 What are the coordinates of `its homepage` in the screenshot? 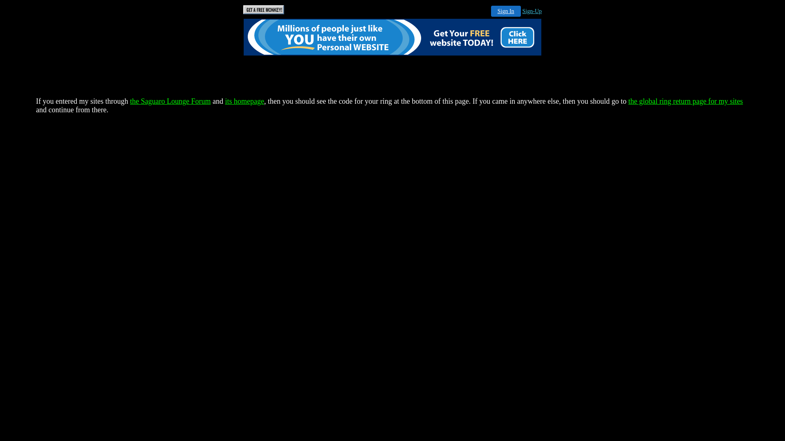 It's located at (244, 101).